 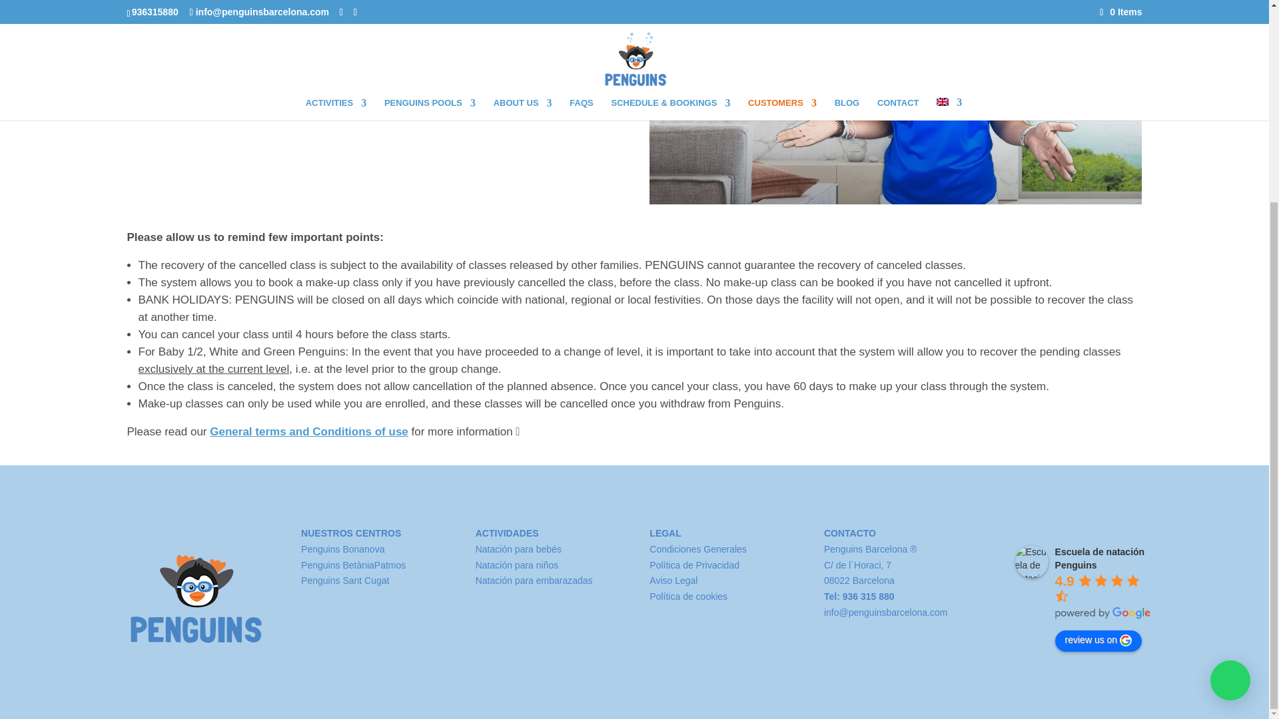 I want to click on powered by Google, so click(x=1103, y=612).